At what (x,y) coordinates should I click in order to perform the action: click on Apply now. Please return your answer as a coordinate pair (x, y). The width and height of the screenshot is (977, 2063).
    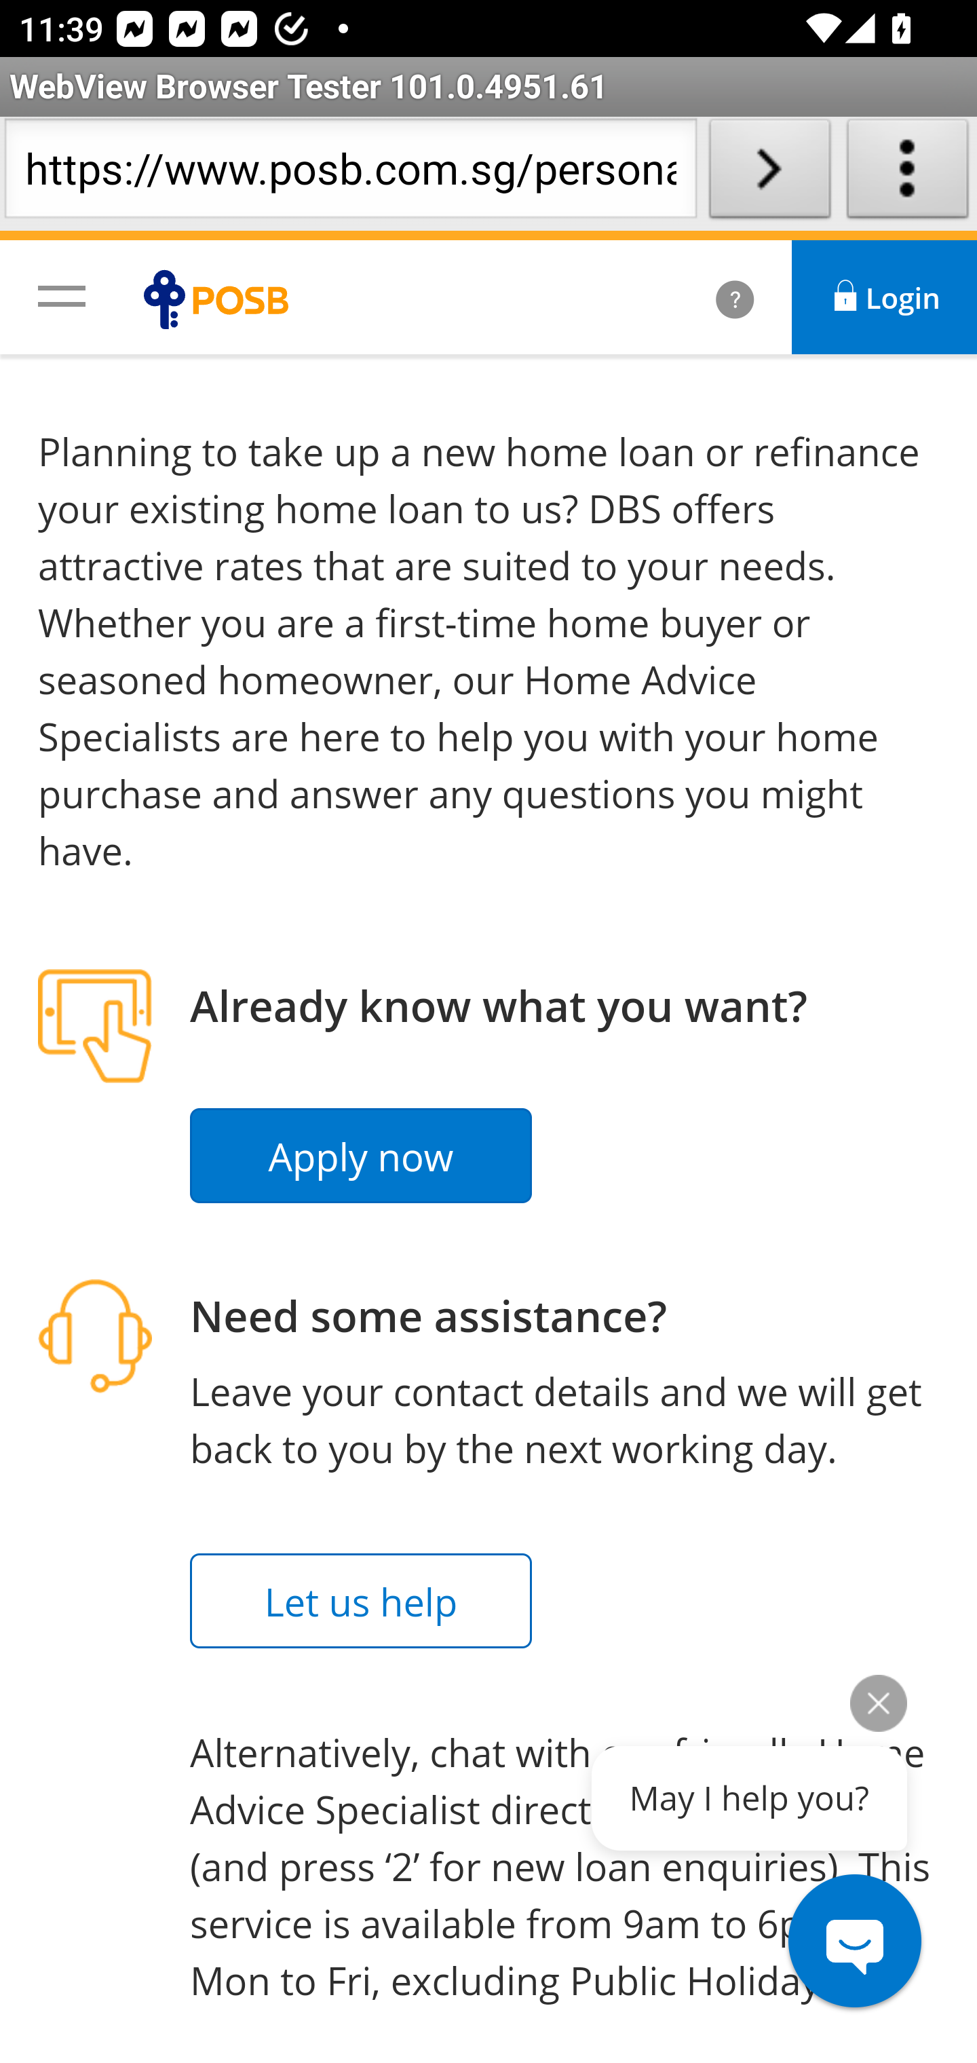
    Looking at the image, I should click on (362, 1156).